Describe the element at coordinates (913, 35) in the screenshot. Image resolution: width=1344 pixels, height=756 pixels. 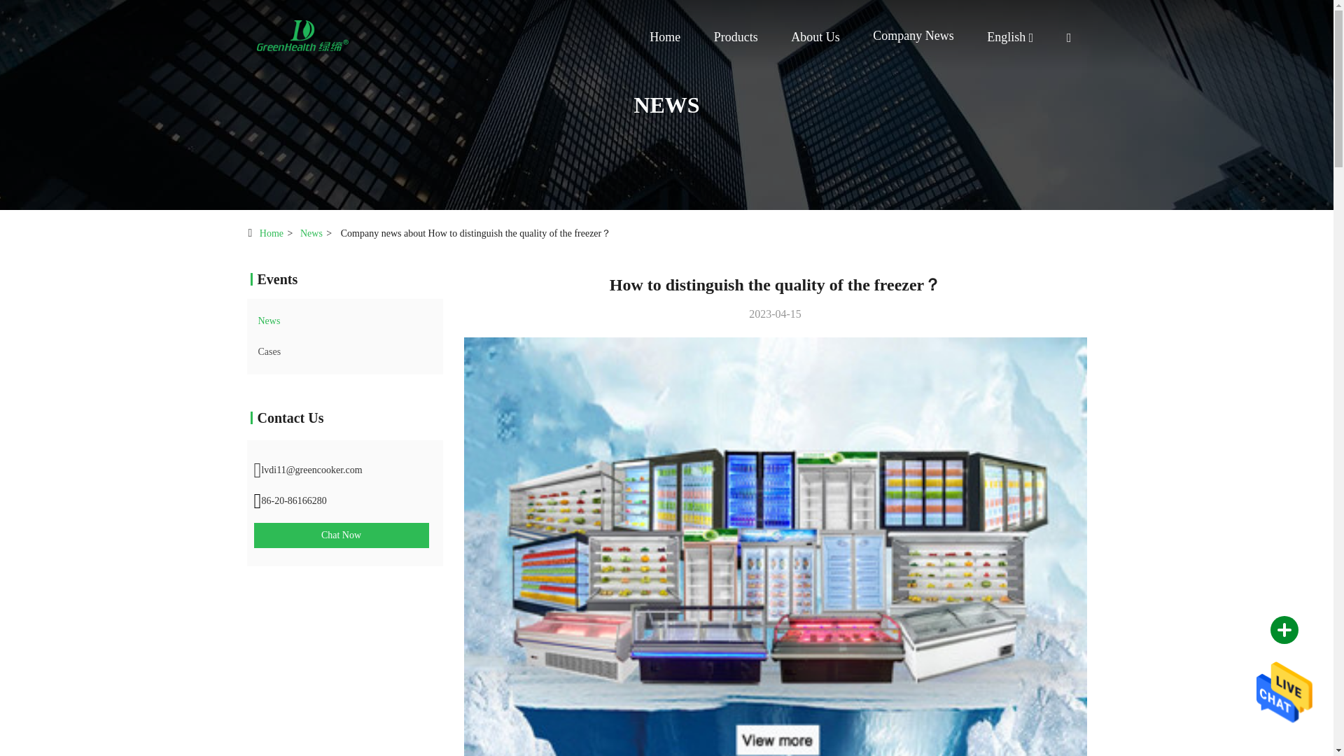
I see `Company News` at that location.